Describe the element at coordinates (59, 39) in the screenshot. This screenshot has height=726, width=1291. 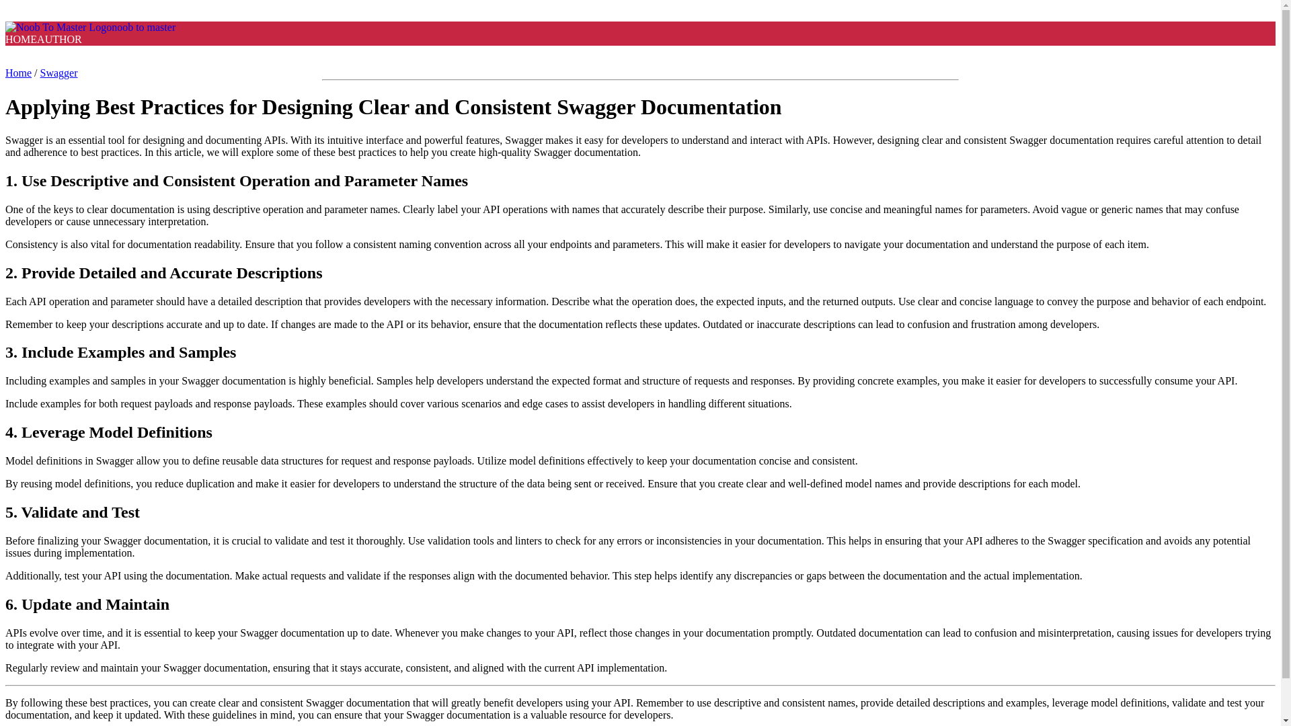
I see `AUTHOR` at that location.